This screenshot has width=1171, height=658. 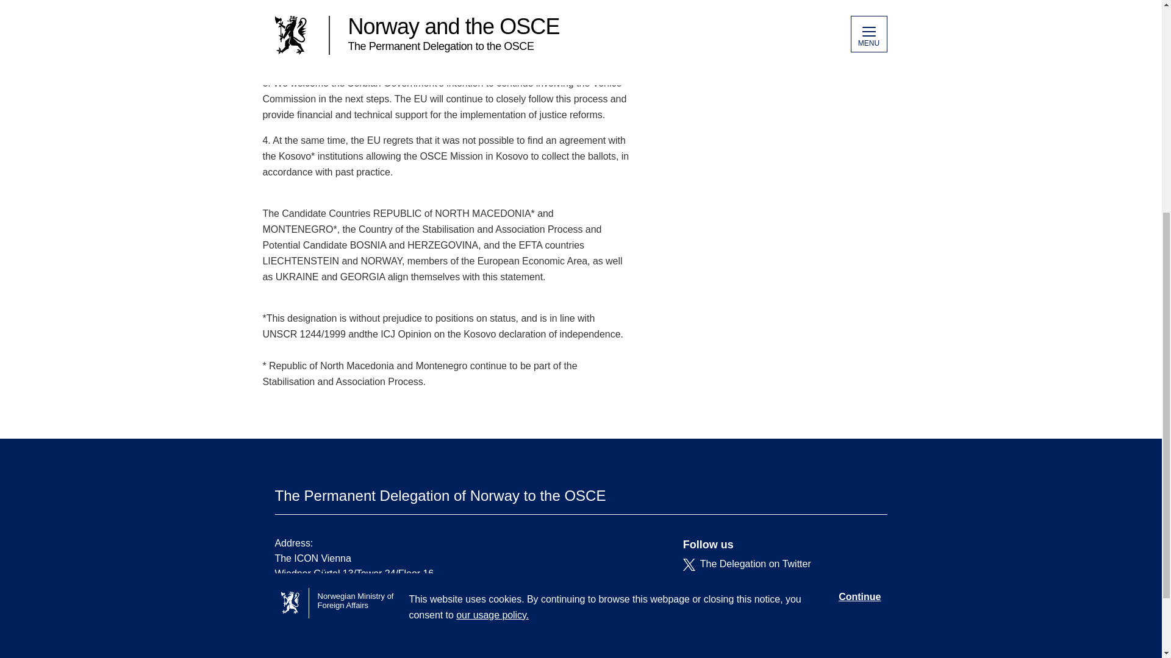 I want to click on Continue, so click(x=859, y=249).